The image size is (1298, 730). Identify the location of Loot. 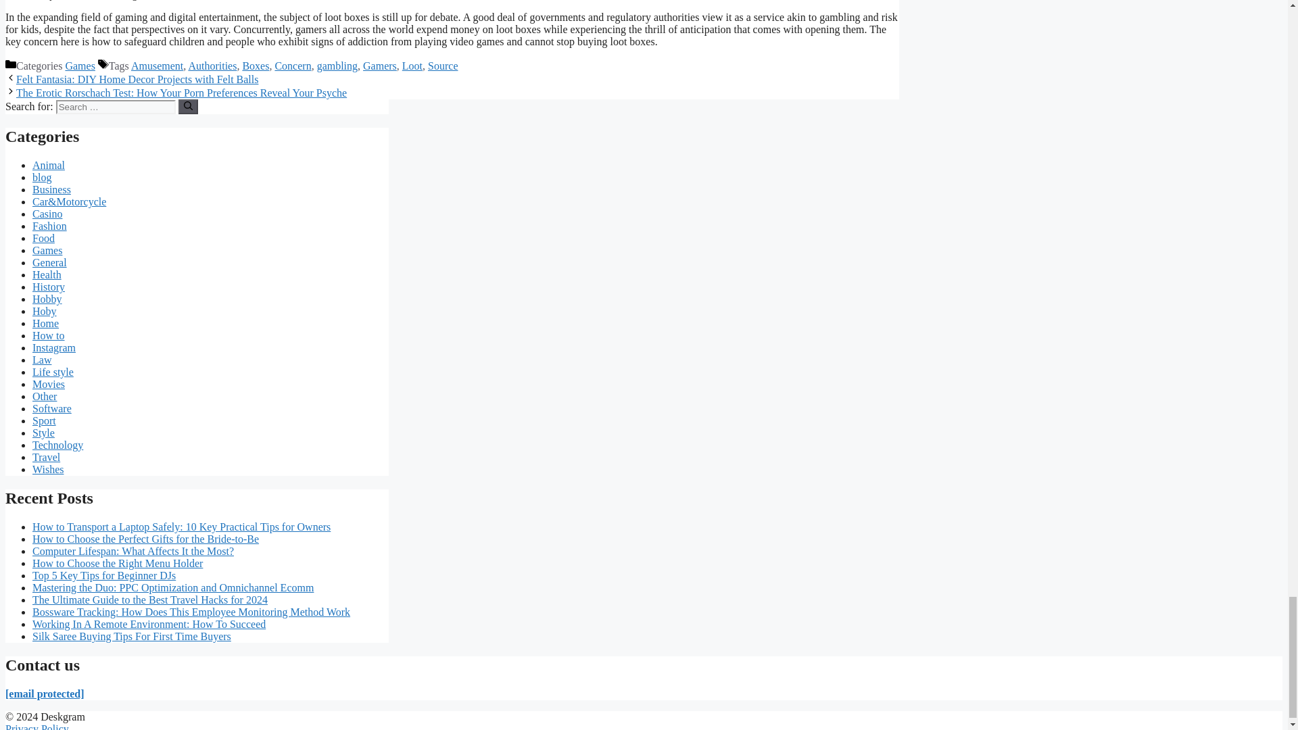
(412, 65).